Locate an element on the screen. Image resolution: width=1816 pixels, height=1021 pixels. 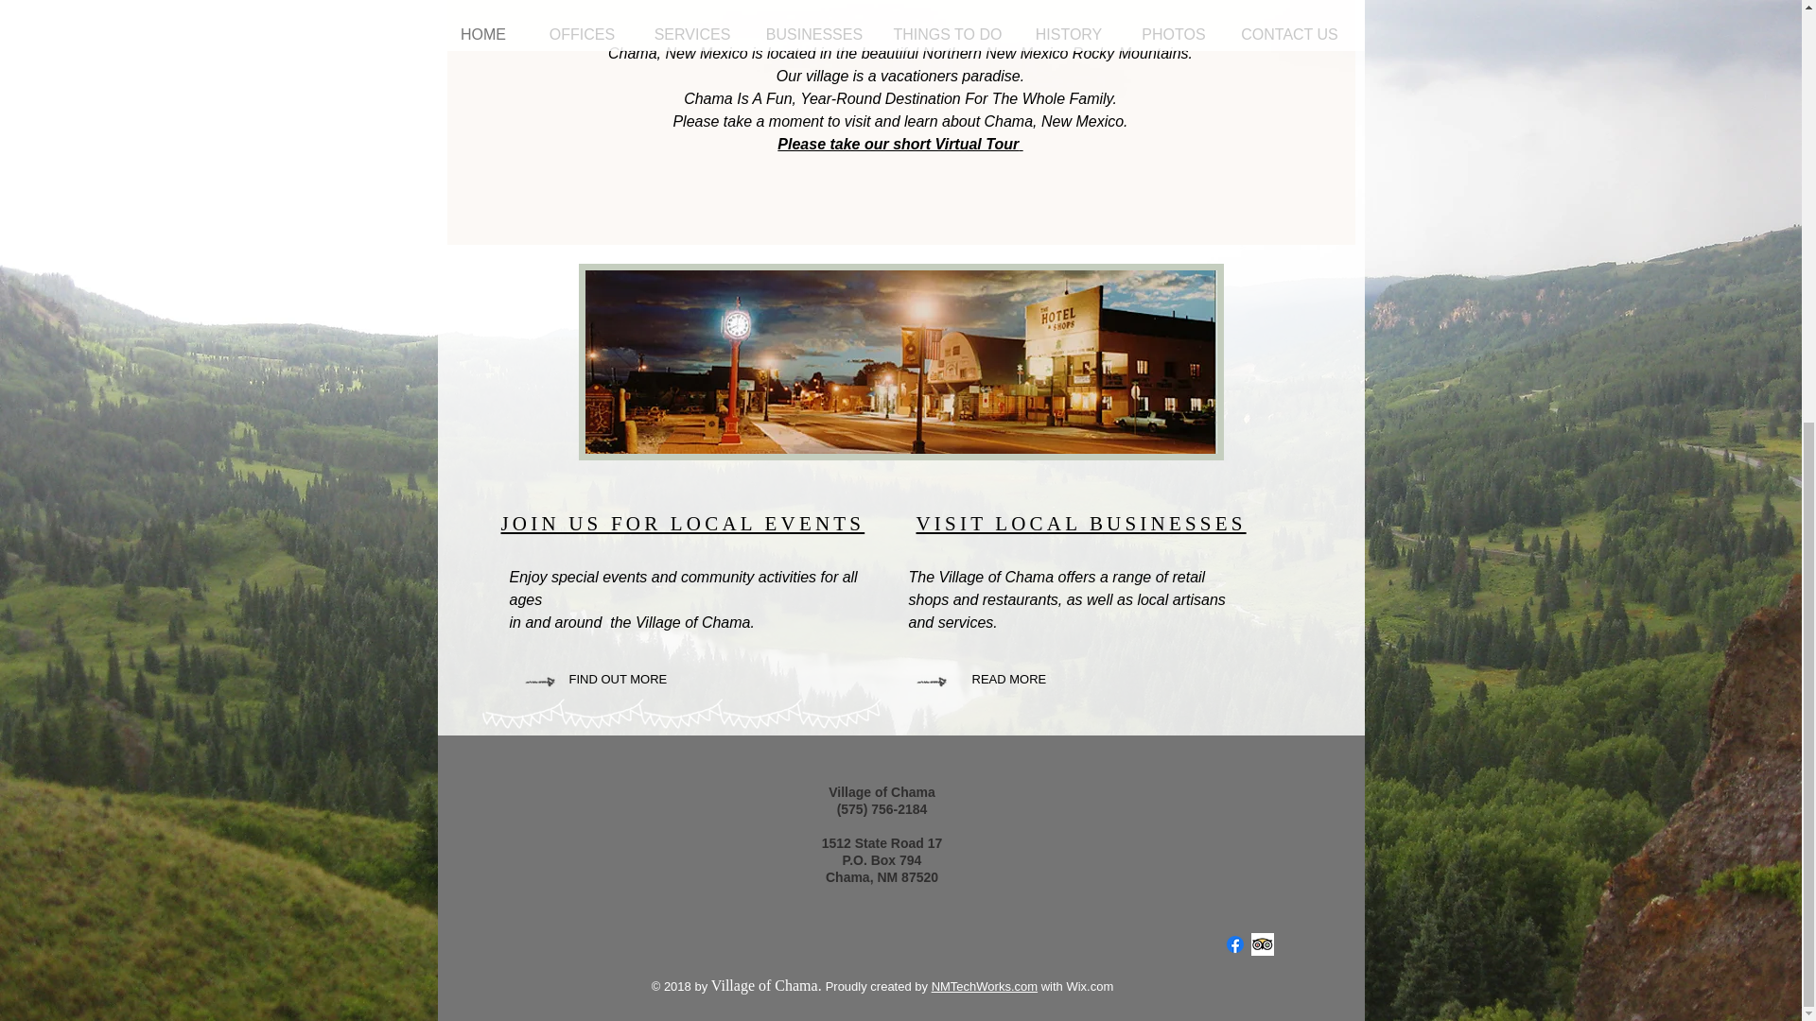
READ MORE is located at coordinates (1027, 680).